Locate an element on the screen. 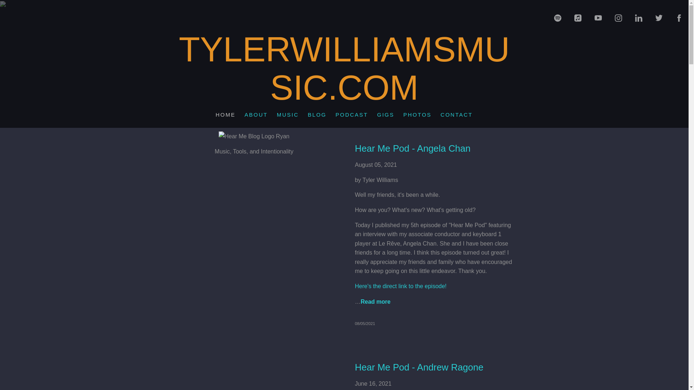 Image resolution: width=694 pixels, height=390 pixels. PHOTOS is located at coordinates (417, 115).